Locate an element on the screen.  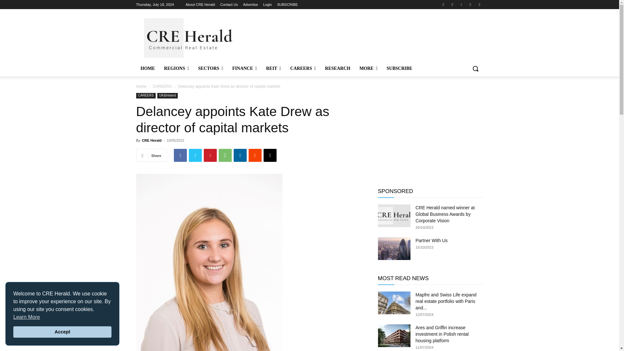
Instagram is located at coordinates (452, 4).